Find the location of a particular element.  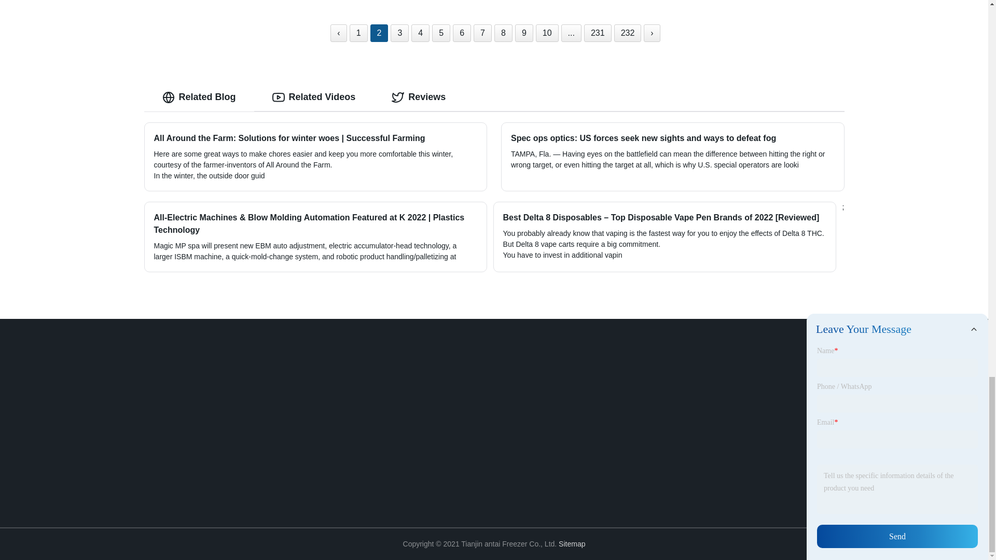

10 is located at coordinates (547, 33).